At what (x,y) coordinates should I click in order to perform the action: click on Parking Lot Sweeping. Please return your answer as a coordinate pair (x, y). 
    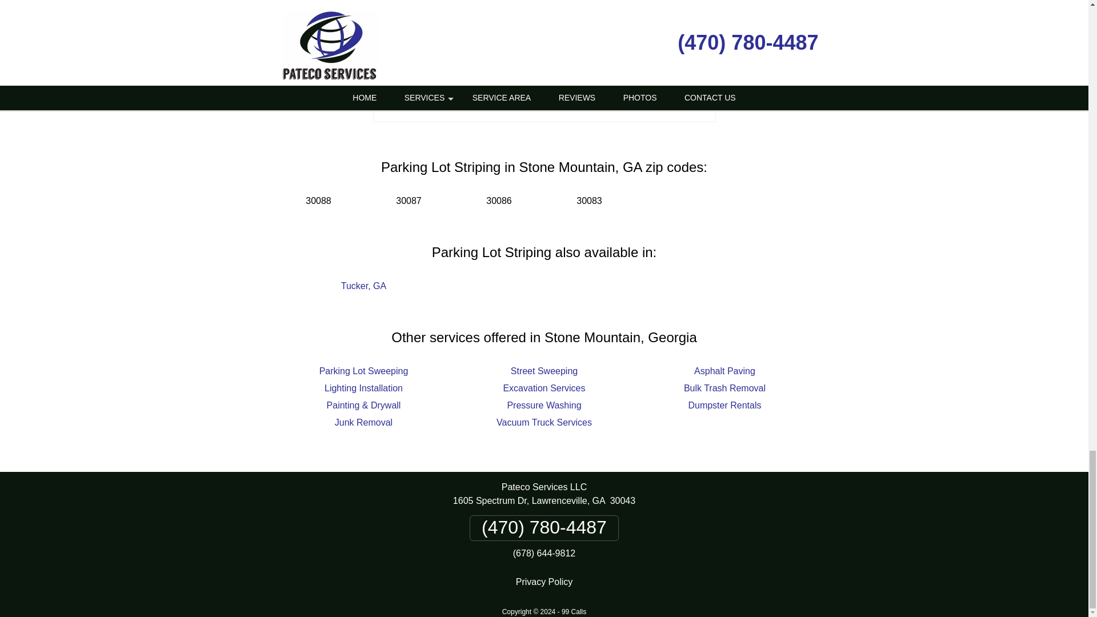
    Looking at the image, I should click on (363, 371).